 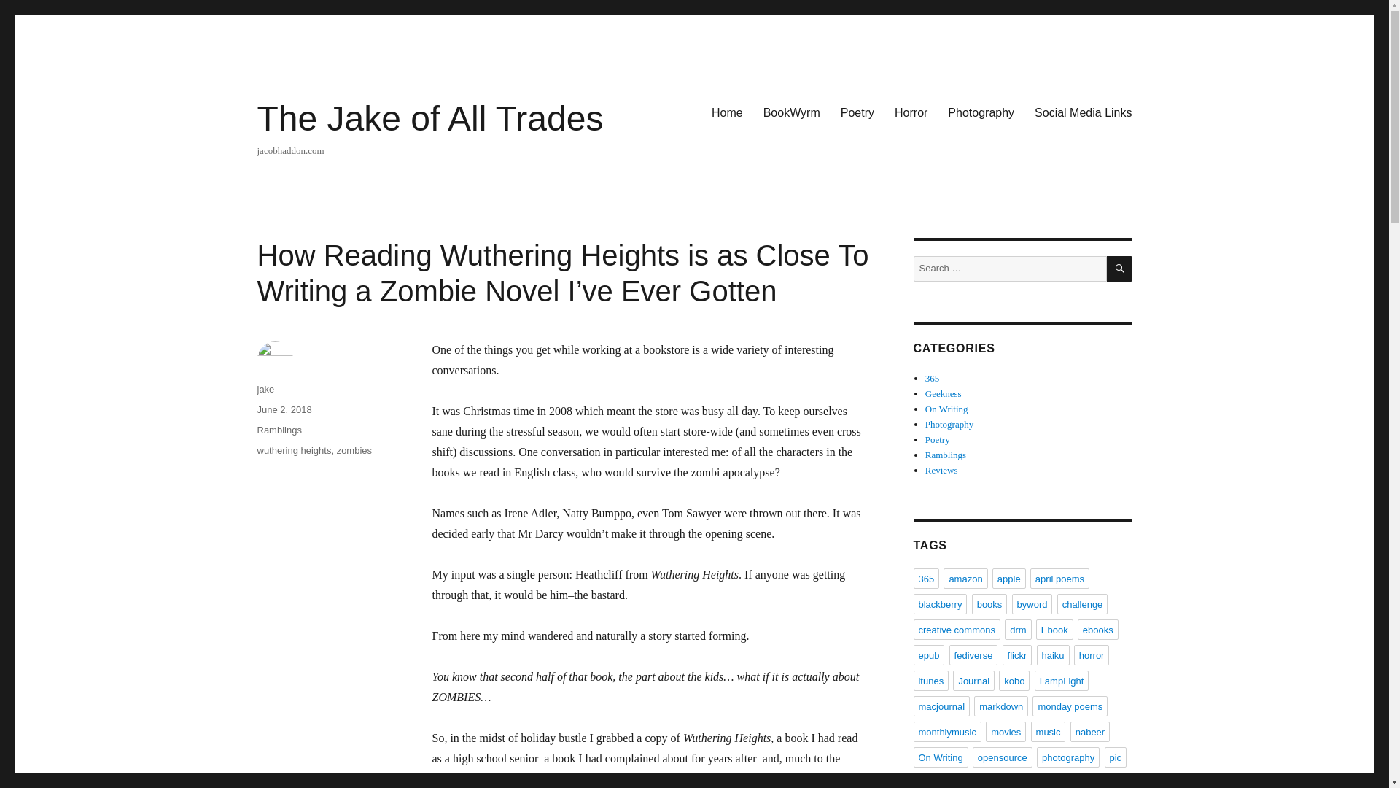 What do you see at coordinates (932, 378) in the screenshot?
I see `365` at bounding box center [932, 378].